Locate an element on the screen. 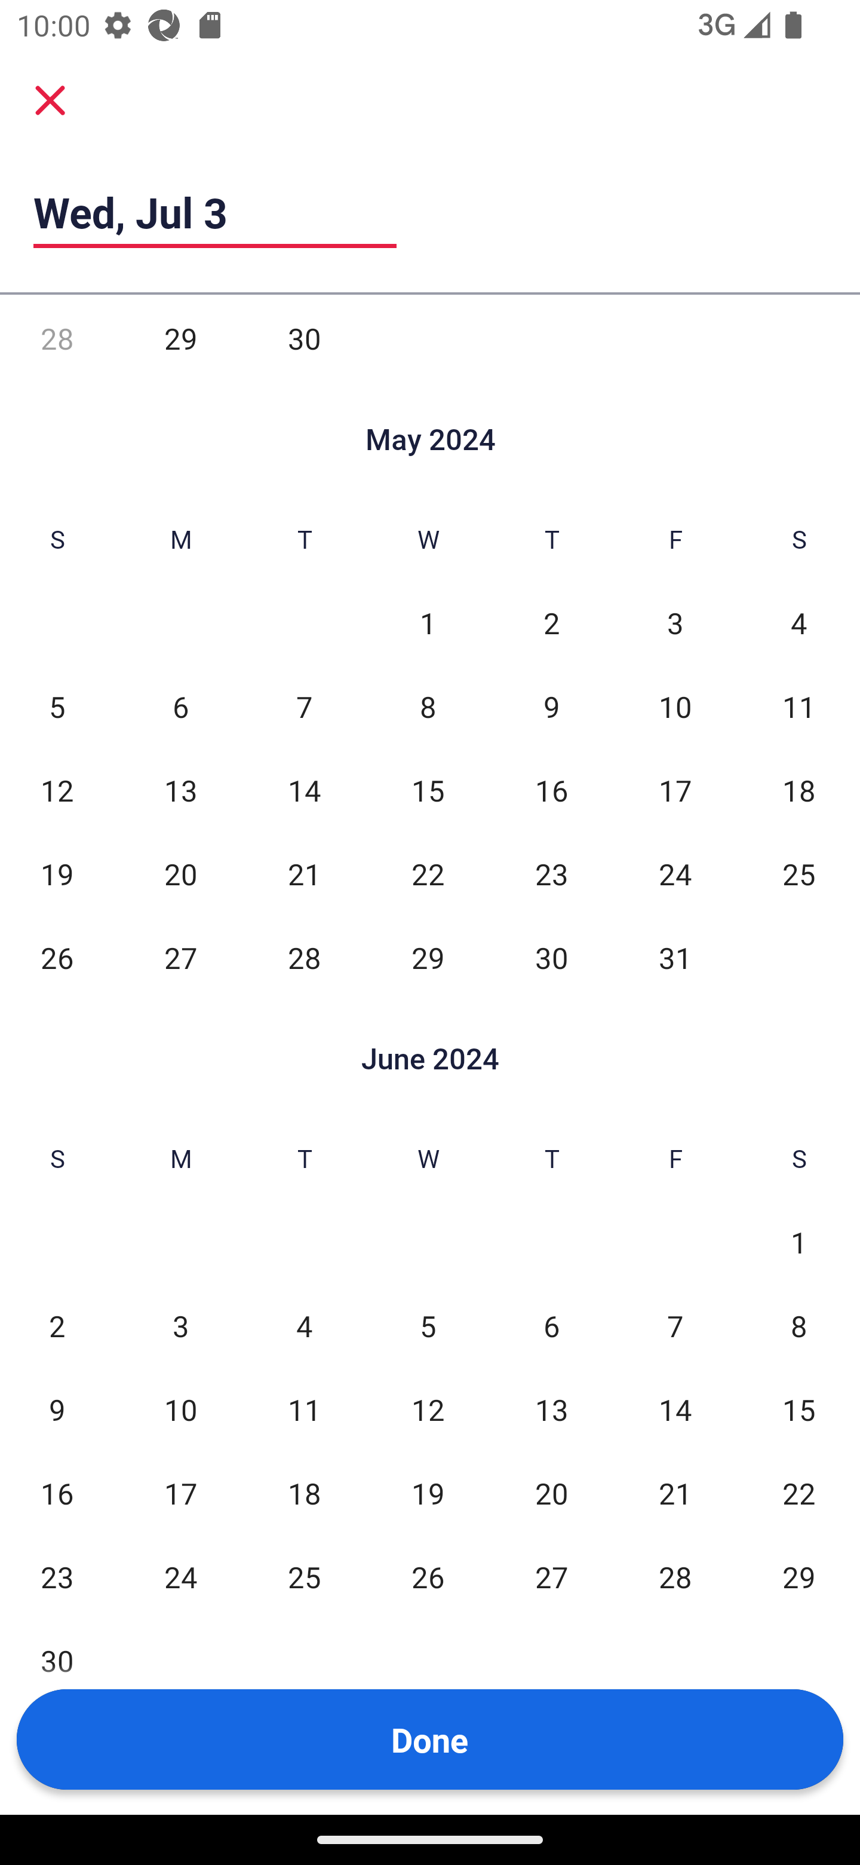  30 Sun, Jun 30, Not Selected is located at coordinates (57, 1661).